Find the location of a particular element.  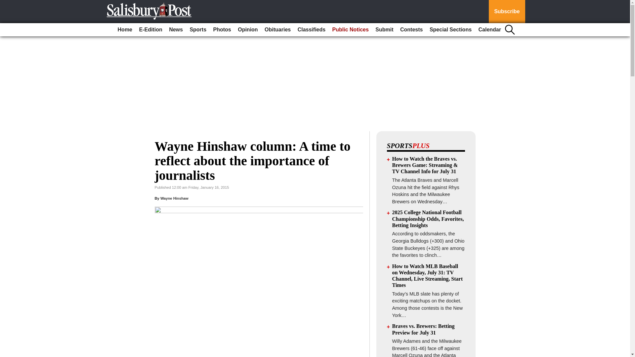

News is located at coordinates (176, 30).